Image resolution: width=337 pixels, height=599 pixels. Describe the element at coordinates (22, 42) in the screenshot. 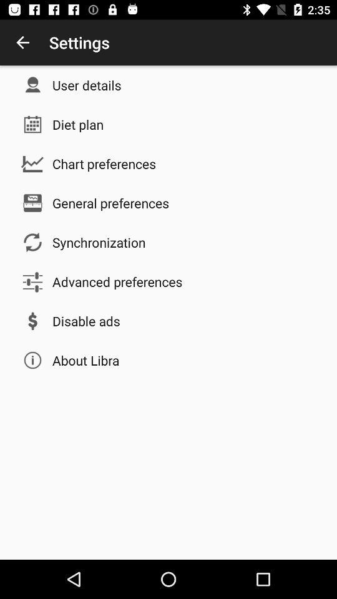

I see `open app next to the settings icon` at that location.